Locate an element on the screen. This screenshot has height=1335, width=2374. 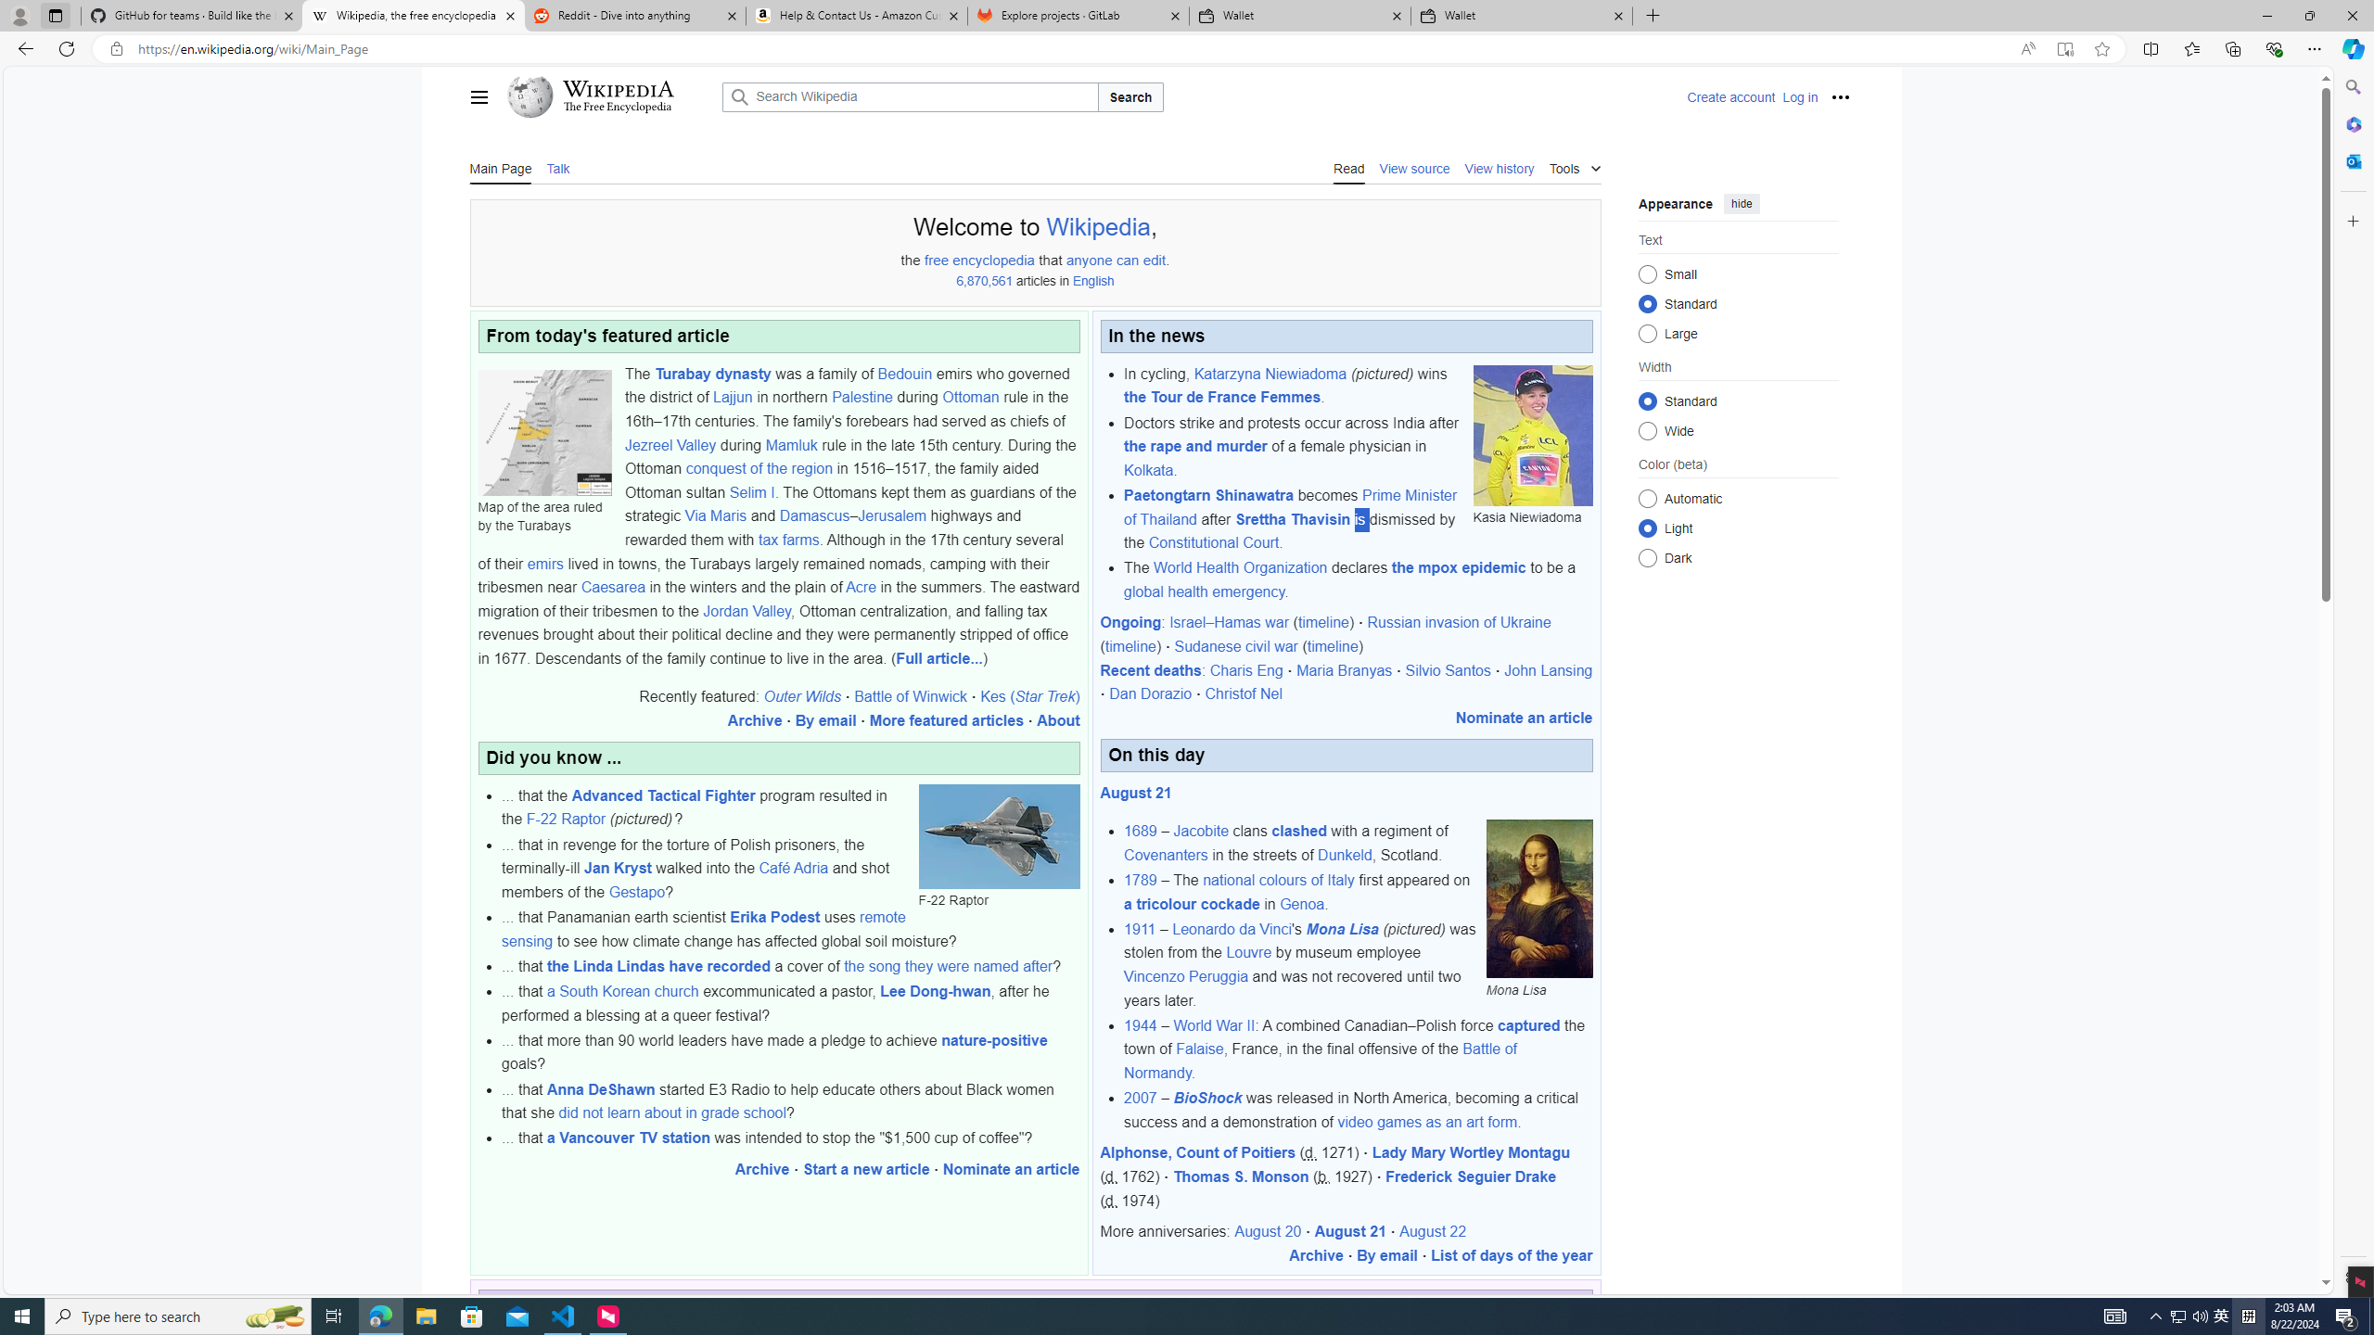
Jezreel Valley is located at coordinates (670, 445).